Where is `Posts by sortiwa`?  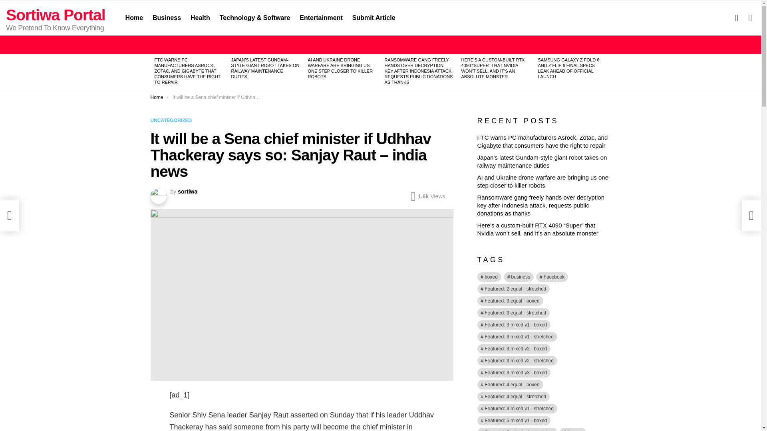 Posts by sortiwa is located at coordinates (187, 192).